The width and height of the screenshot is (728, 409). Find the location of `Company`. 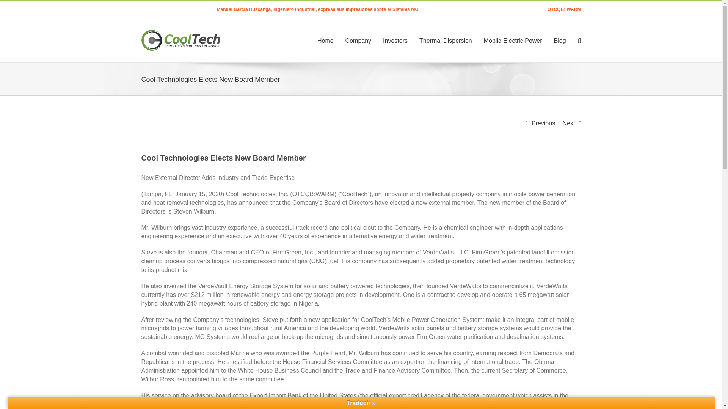

Company is located at coordinates (358, 40).